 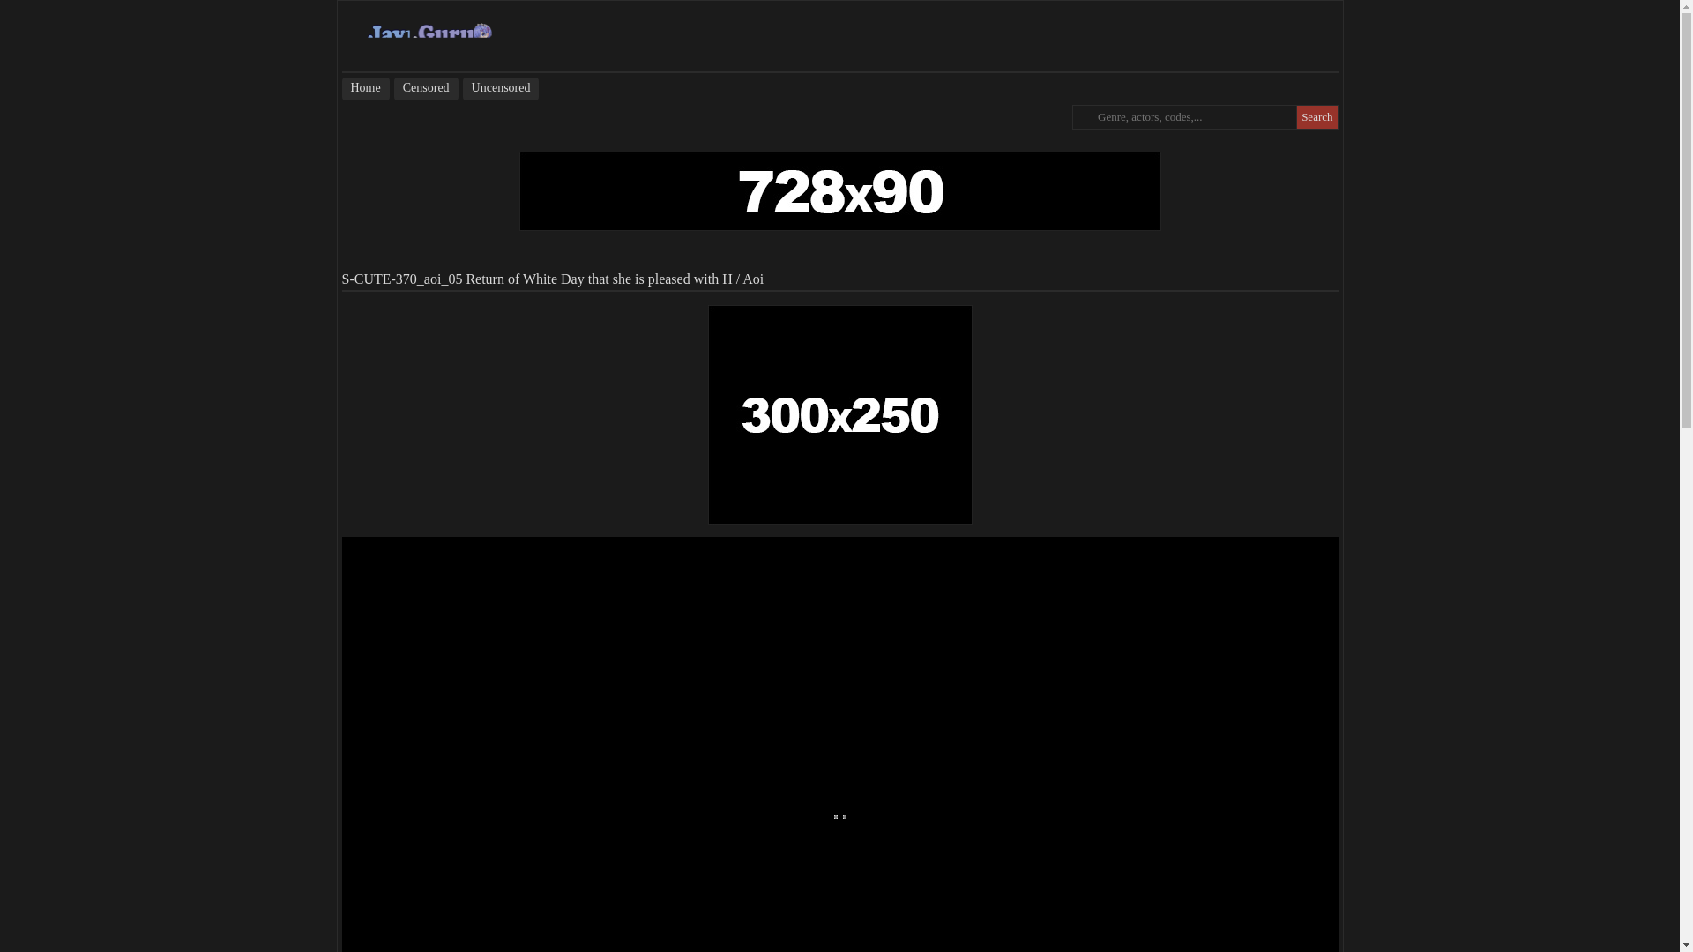 What do you see at coordinates (429, 35) in the screenshot?
I see `Jav1.Guru` at bounding box center [429, 35].